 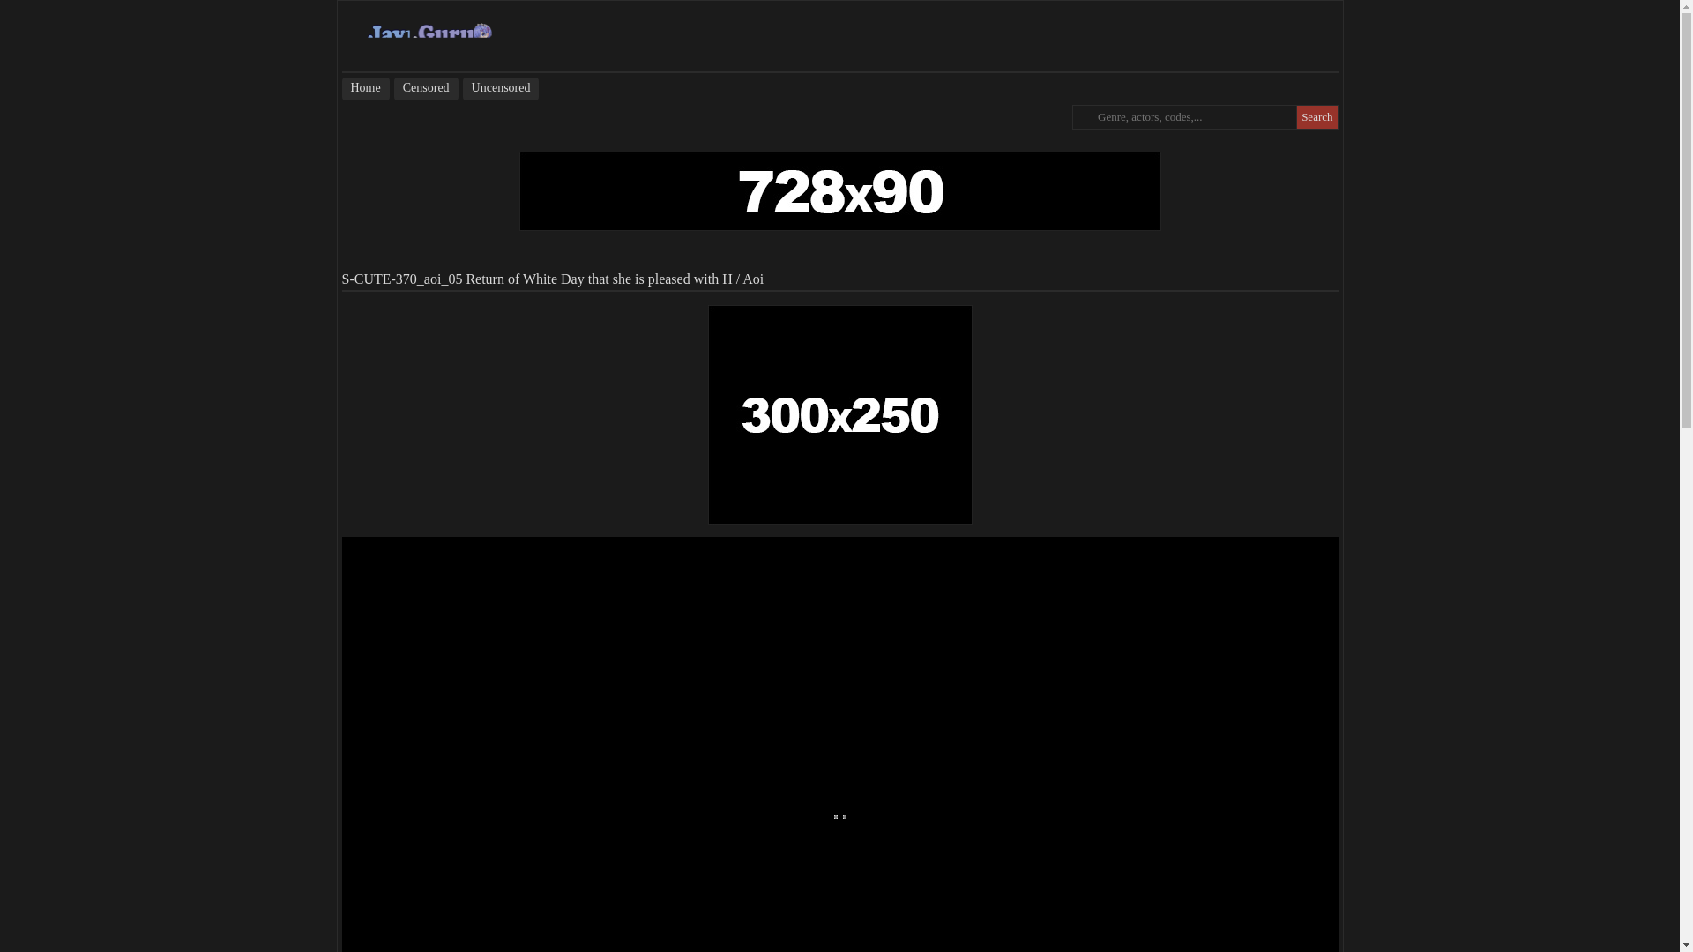 What do you see at coordinates (429, 35) in the screenshot?
I see `Jav1.Guru` at bounding box center [429, 35].